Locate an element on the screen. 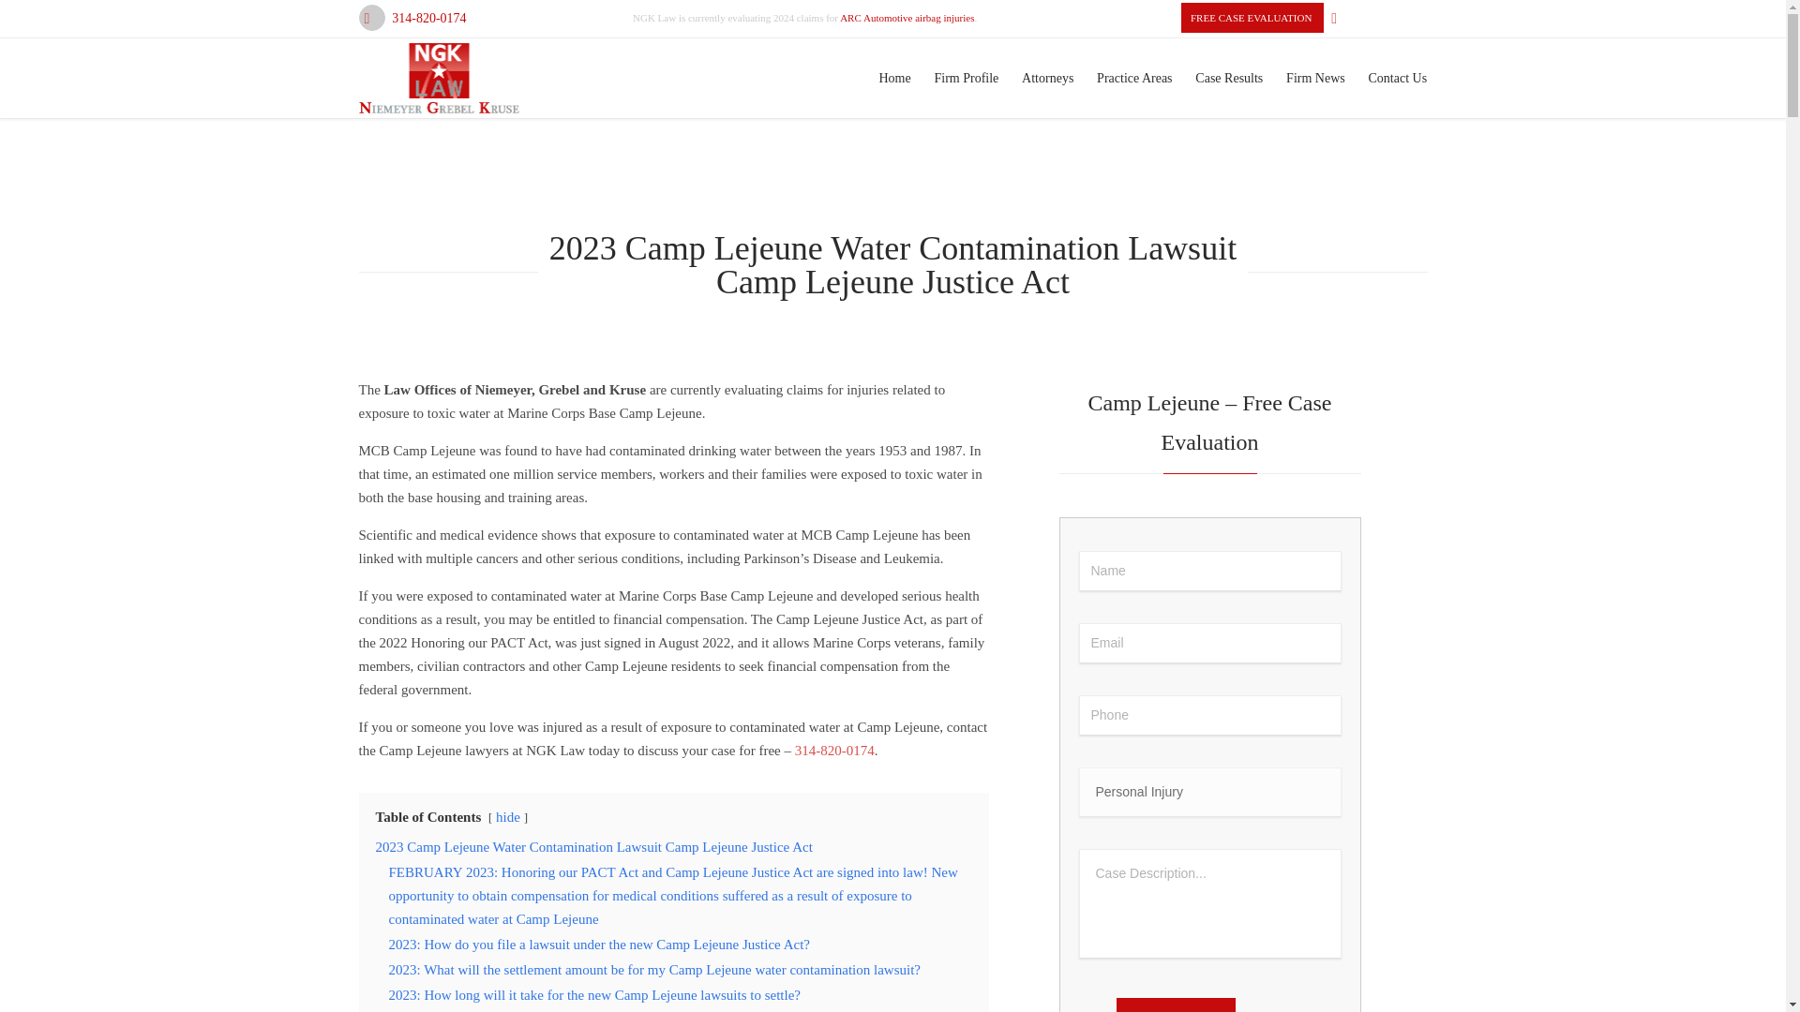  NGK Law Firm is located at coordinates (439, 79).